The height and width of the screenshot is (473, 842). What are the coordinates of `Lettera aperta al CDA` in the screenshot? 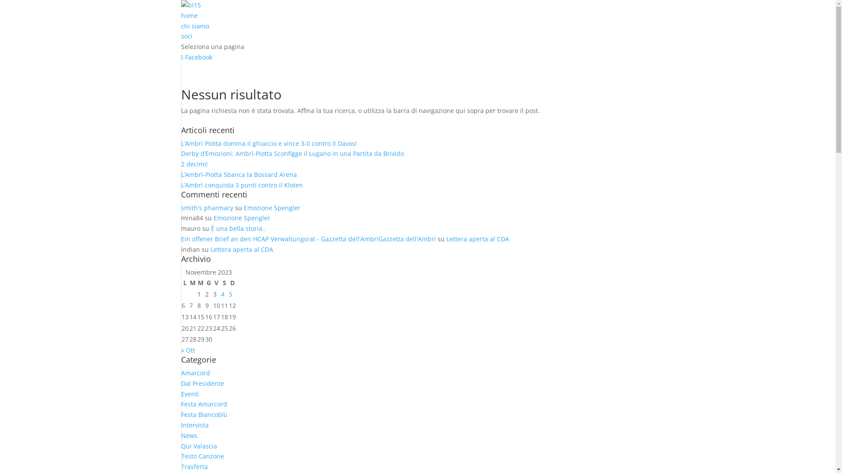 It's located at (242, 250).